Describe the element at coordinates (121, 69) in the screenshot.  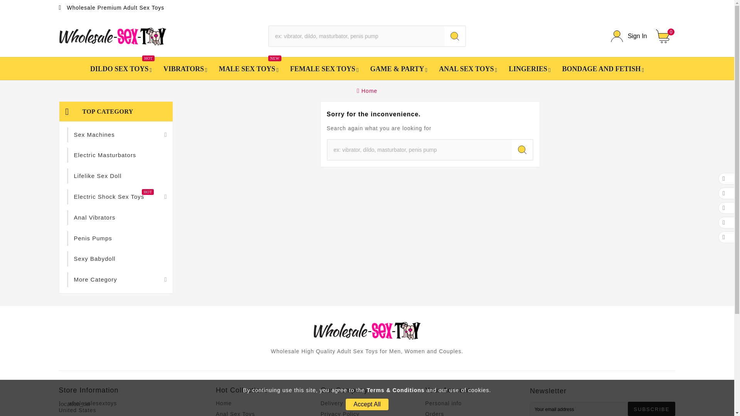
I see `Anal Sex Toys` at that location.